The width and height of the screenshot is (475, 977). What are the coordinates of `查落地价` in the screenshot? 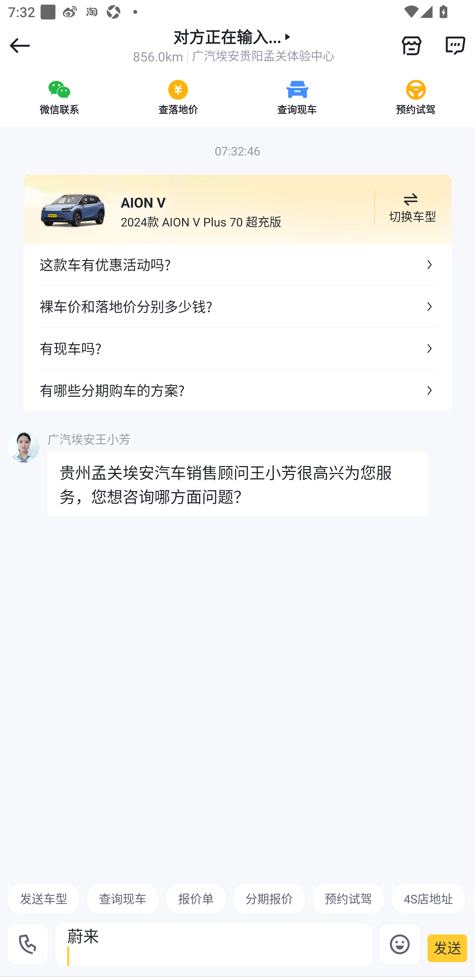 It's located at (178, 97).